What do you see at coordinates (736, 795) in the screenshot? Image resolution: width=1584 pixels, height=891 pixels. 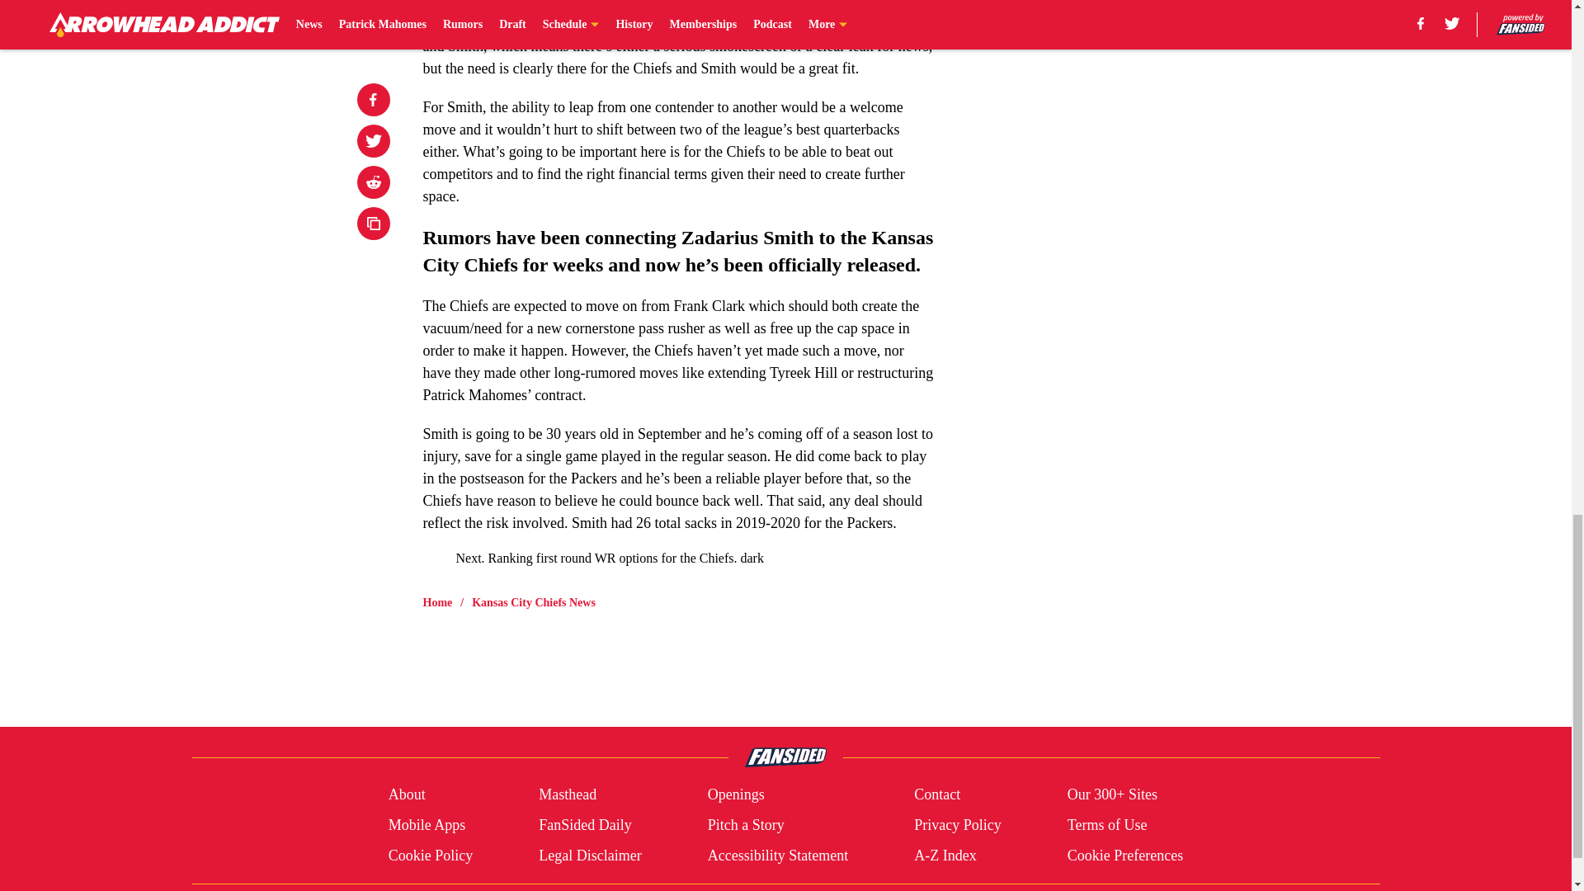 I see `Openings` at bounding box center [736, 795].